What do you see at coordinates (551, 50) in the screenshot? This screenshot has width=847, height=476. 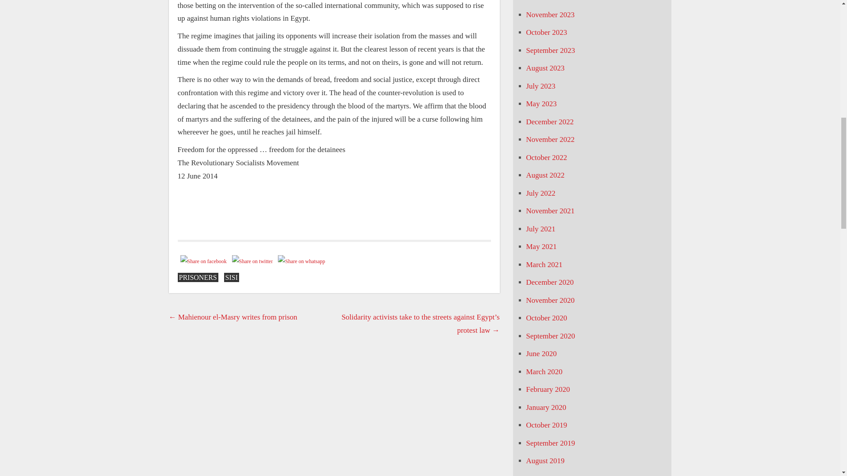 I see `September 2023` at bounding box center [551, 50].